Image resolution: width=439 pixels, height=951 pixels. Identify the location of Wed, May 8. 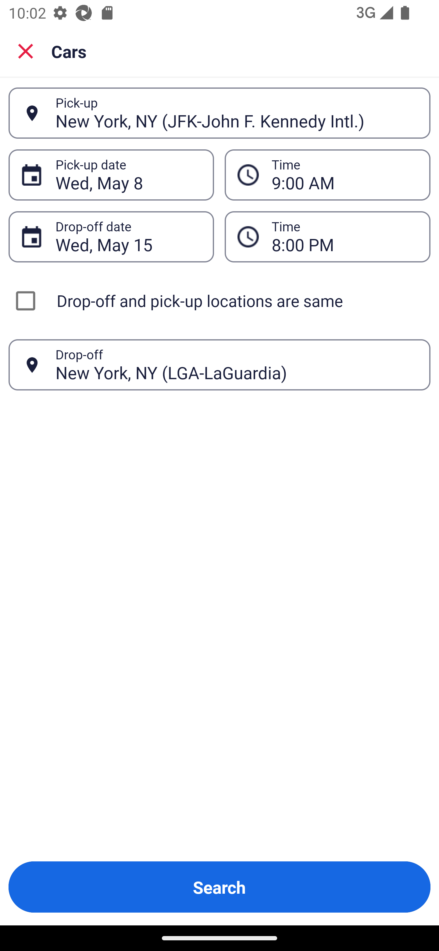
(128, 175).